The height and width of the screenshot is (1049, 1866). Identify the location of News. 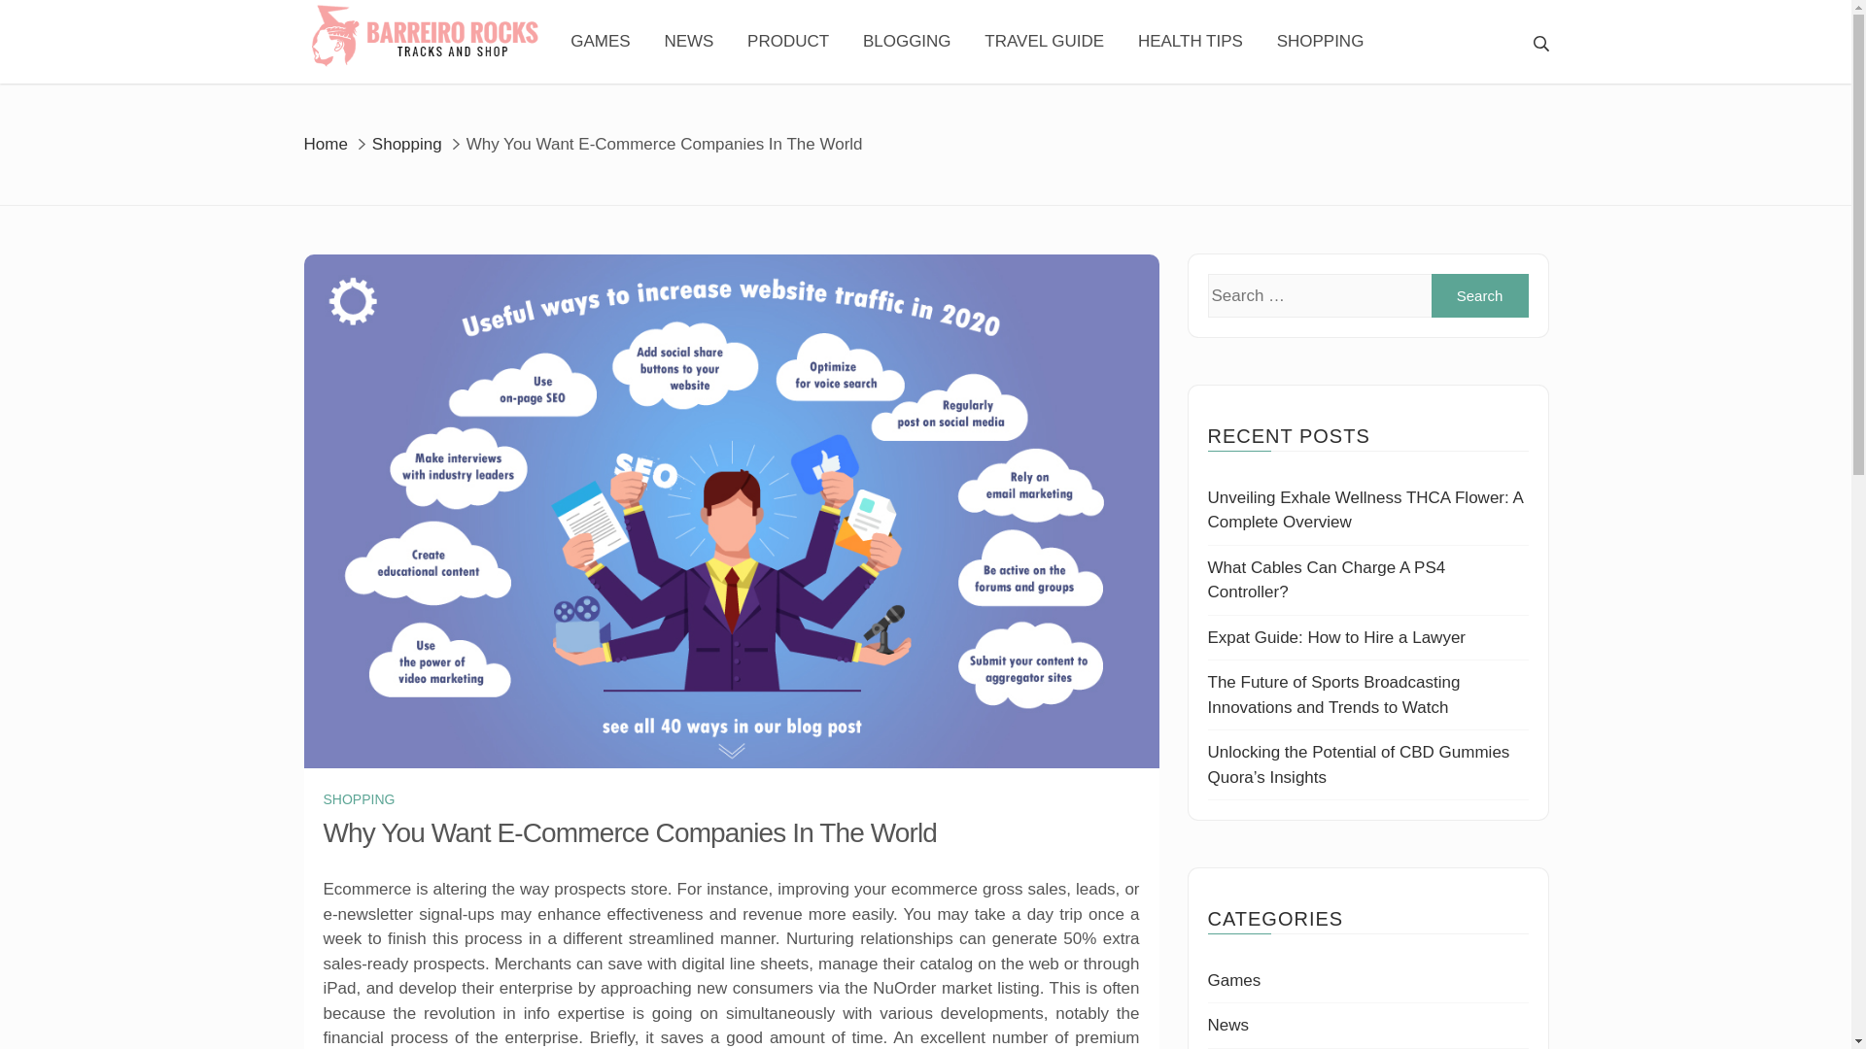
(1227, 1025).